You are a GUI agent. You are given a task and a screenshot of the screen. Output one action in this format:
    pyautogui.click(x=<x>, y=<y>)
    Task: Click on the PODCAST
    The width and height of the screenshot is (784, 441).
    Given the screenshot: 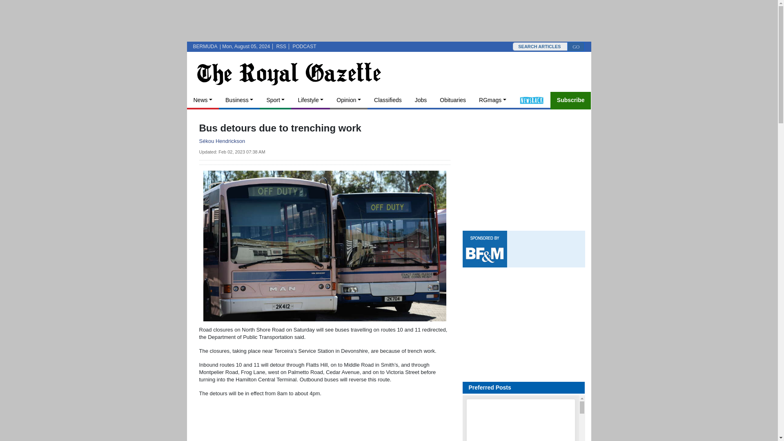 What is the action you would take?
    pyautogui.click(x=304, y=46)
    